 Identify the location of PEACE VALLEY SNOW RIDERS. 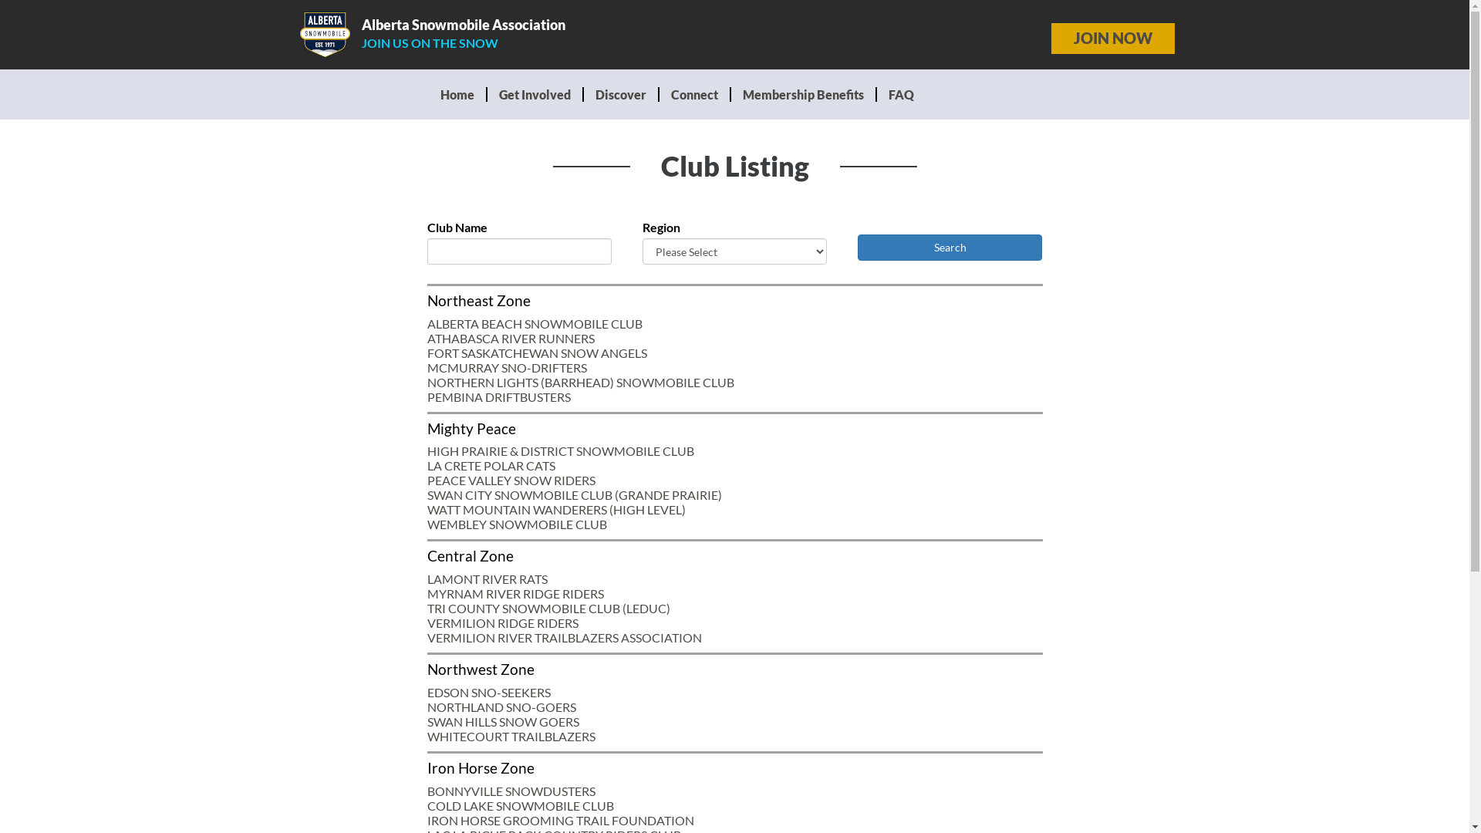
(511, 480).